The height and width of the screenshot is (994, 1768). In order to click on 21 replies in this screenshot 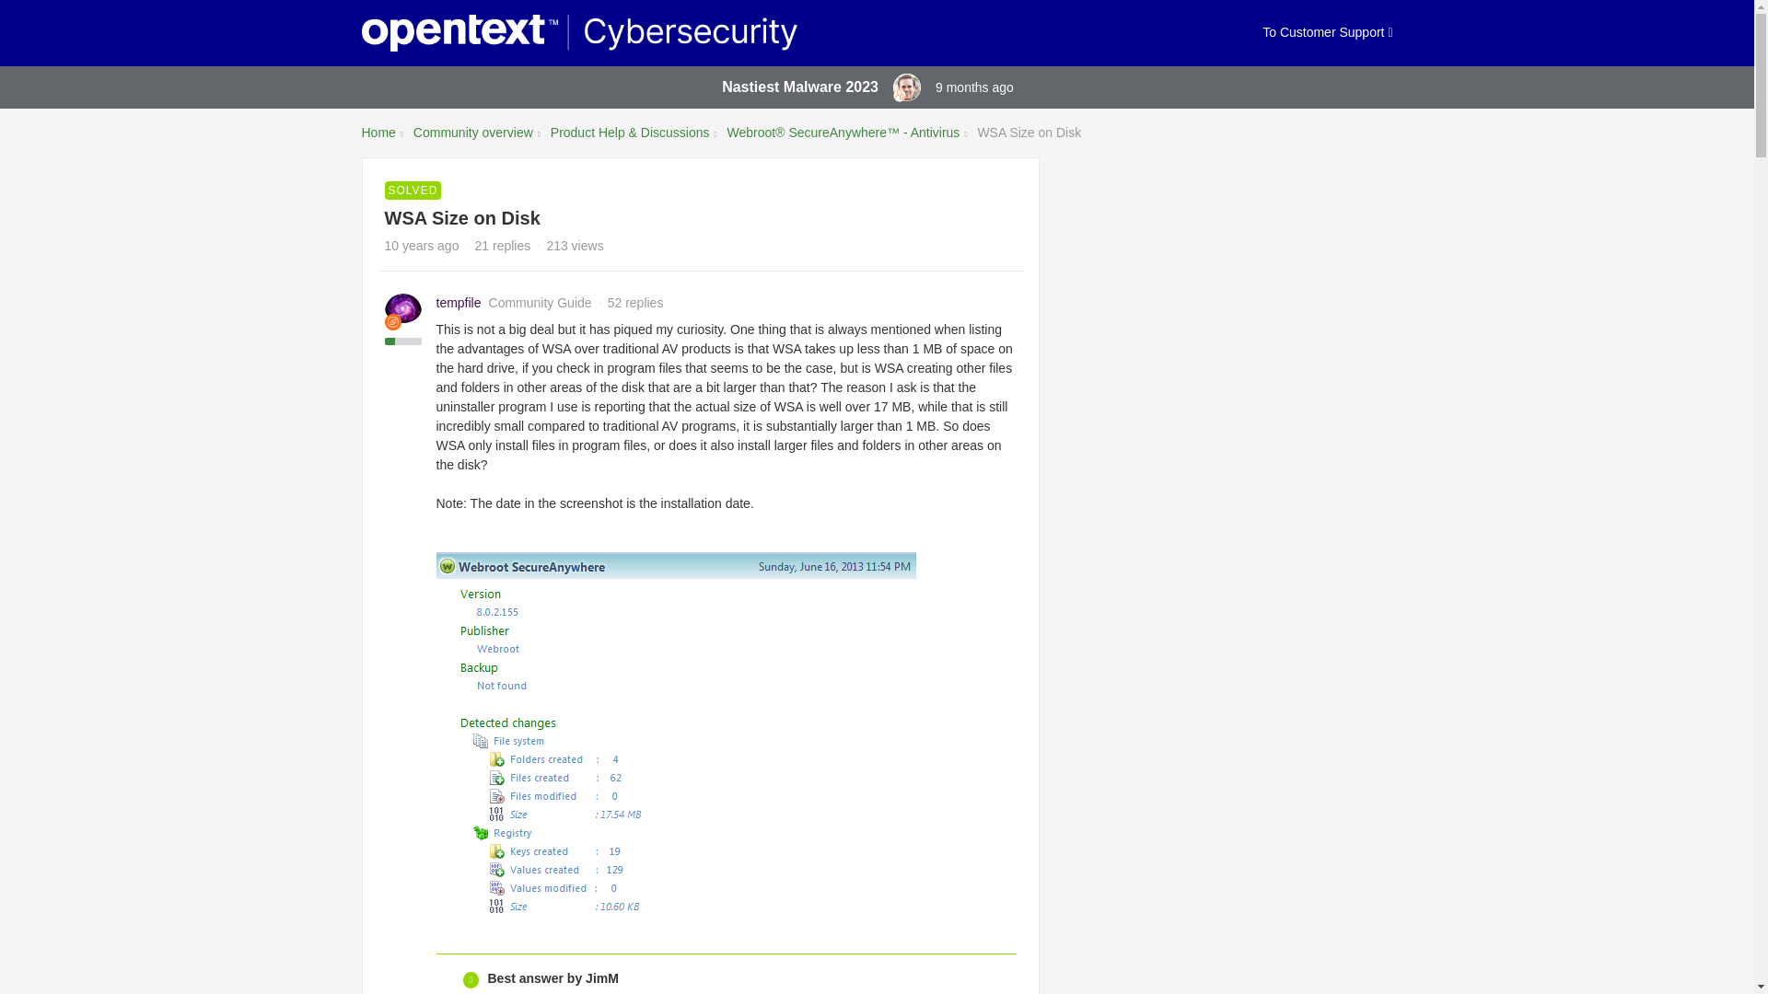, I will do `click(503, 246)`.